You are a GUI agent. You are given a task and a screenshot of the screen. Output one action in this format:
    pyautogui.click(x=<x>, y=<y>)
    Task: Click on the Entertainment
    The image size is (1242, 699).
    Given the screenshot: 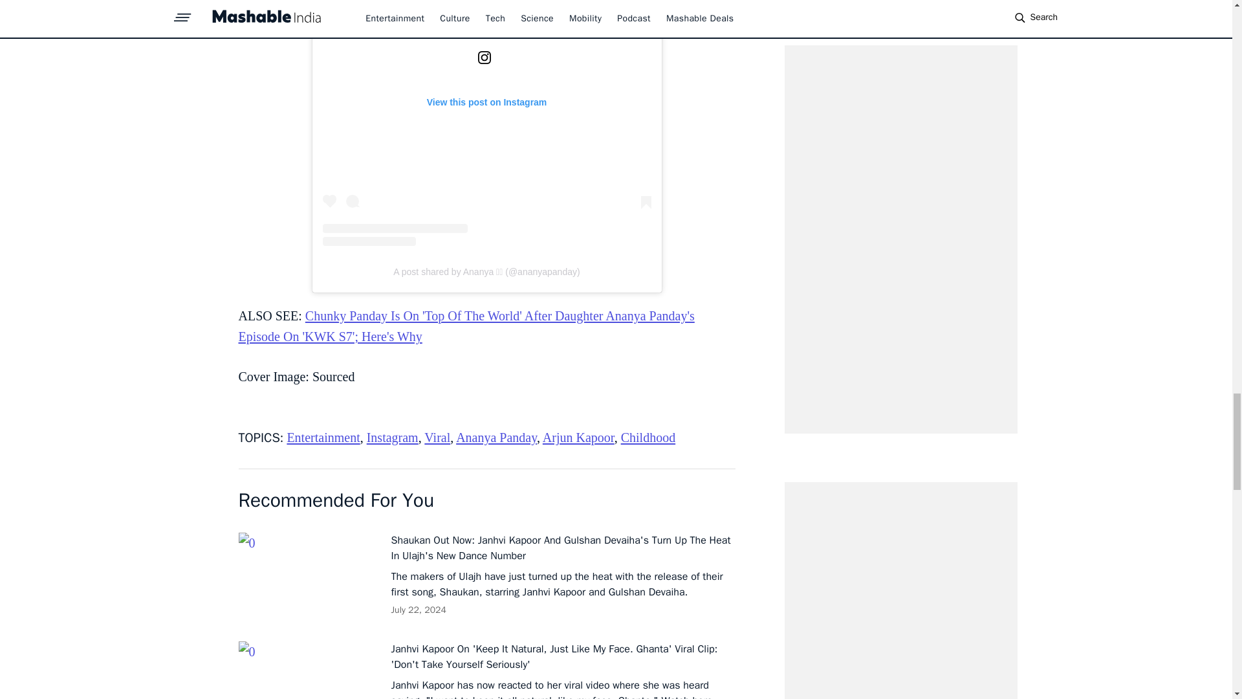 What is the action you would take?
    pyautogui.click(x=323, y=438)
    